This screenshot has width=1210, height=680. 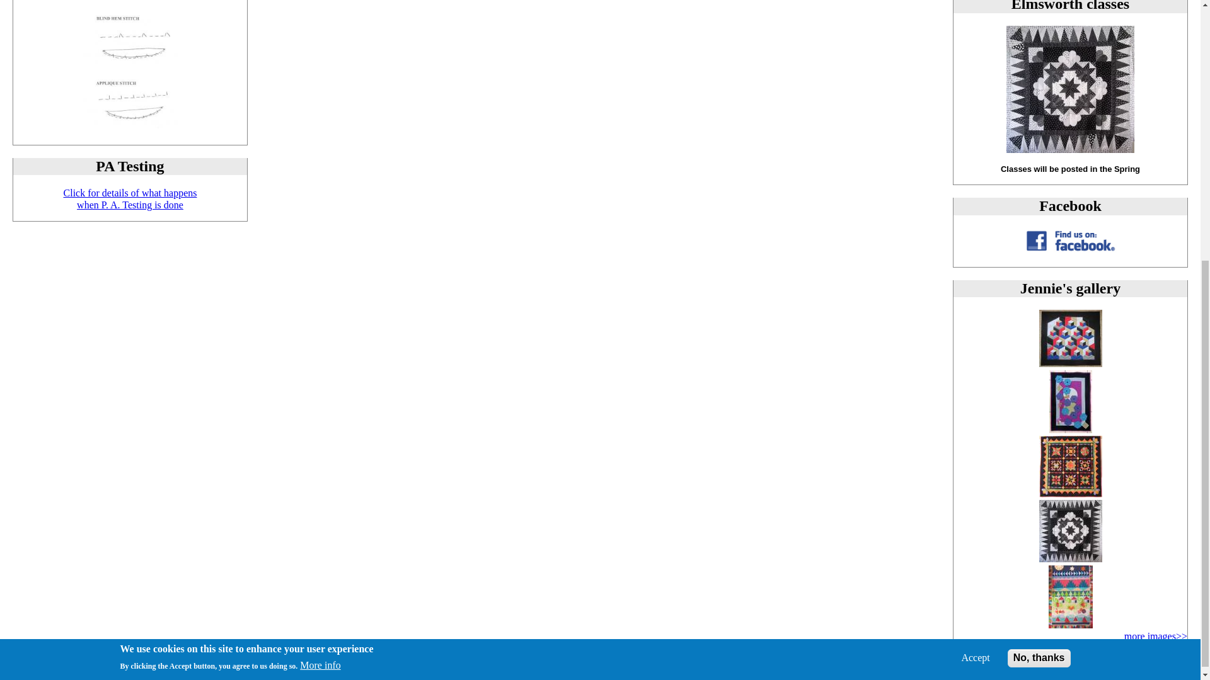 What do you see at coordinates (1069, 494) in the screenshot?
I see `Kaleidoscope black quilt` at bounding box center [1069, 494].